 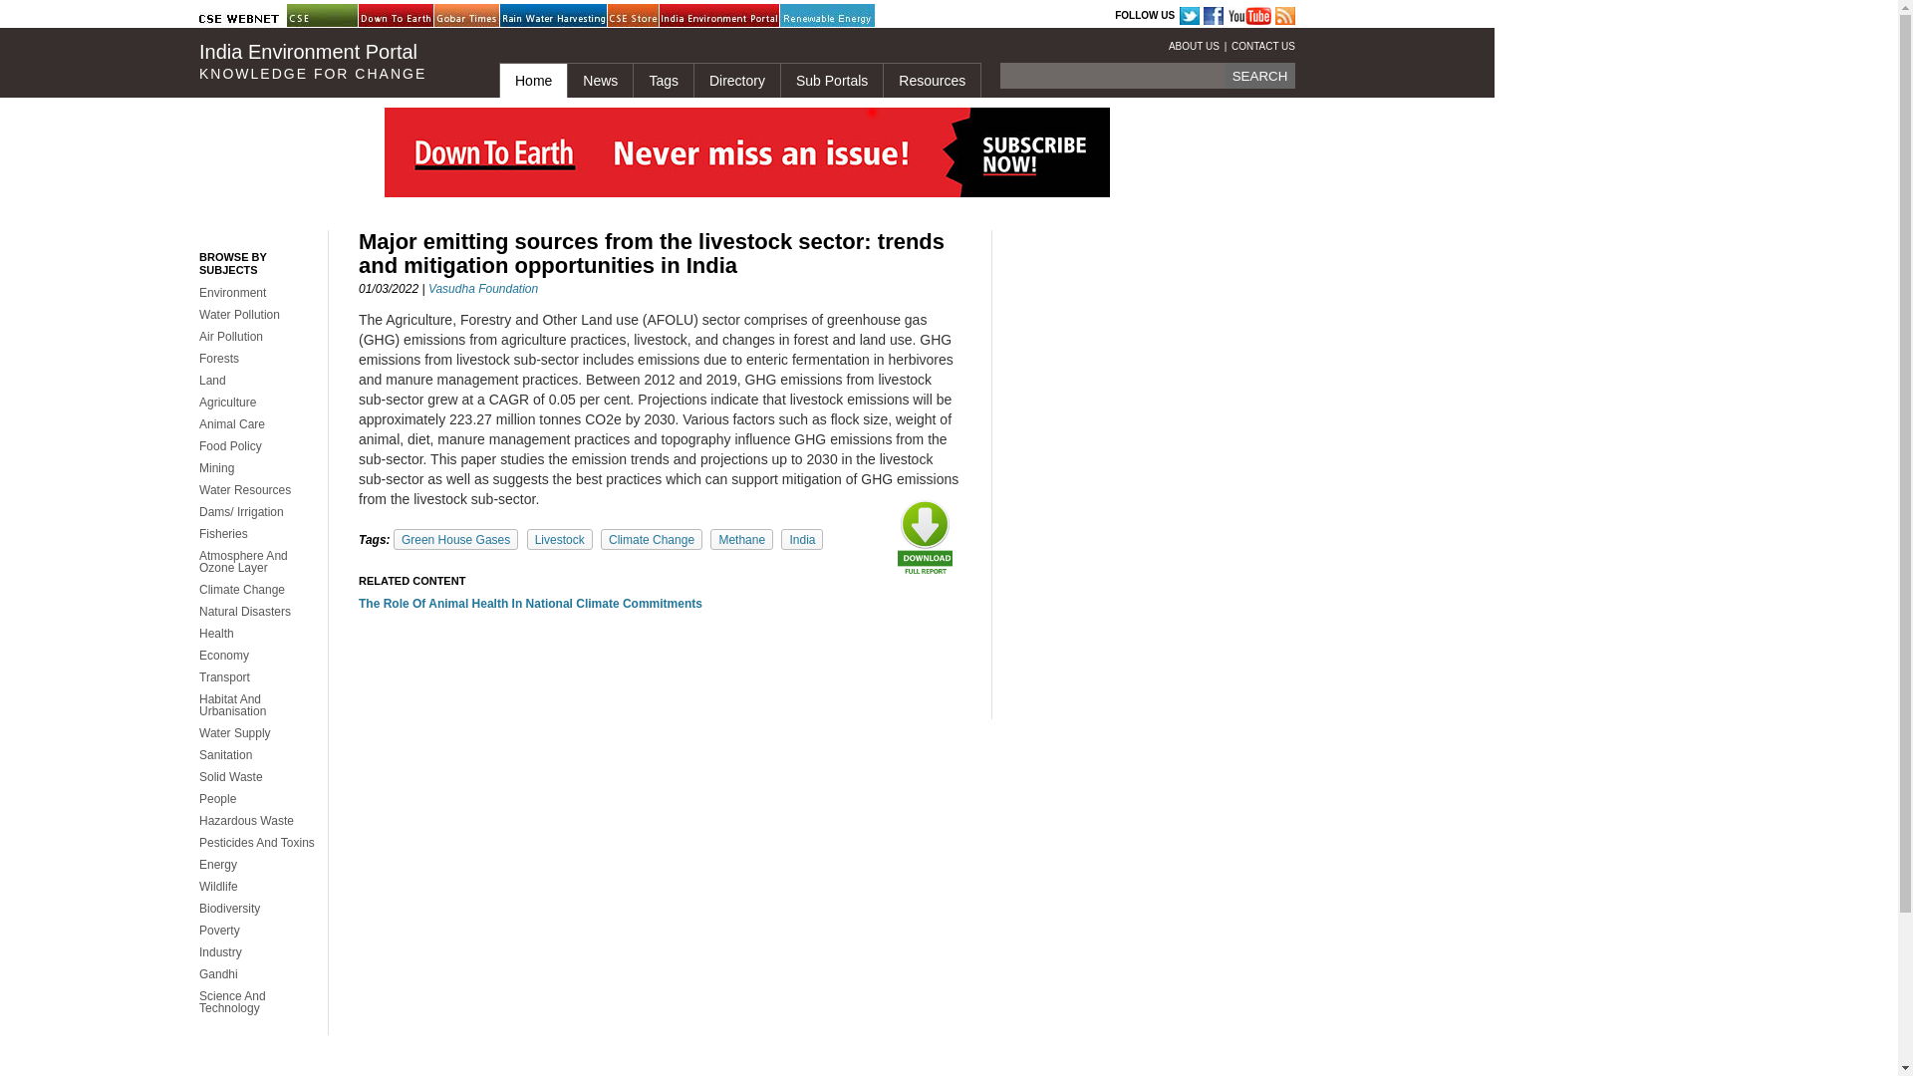 What do you see at coordinates (333, 62) in the screenshot?
I see `India Environment Portal KNOWLEDGE FOR CHANGE` at bounding box center [333, 62].